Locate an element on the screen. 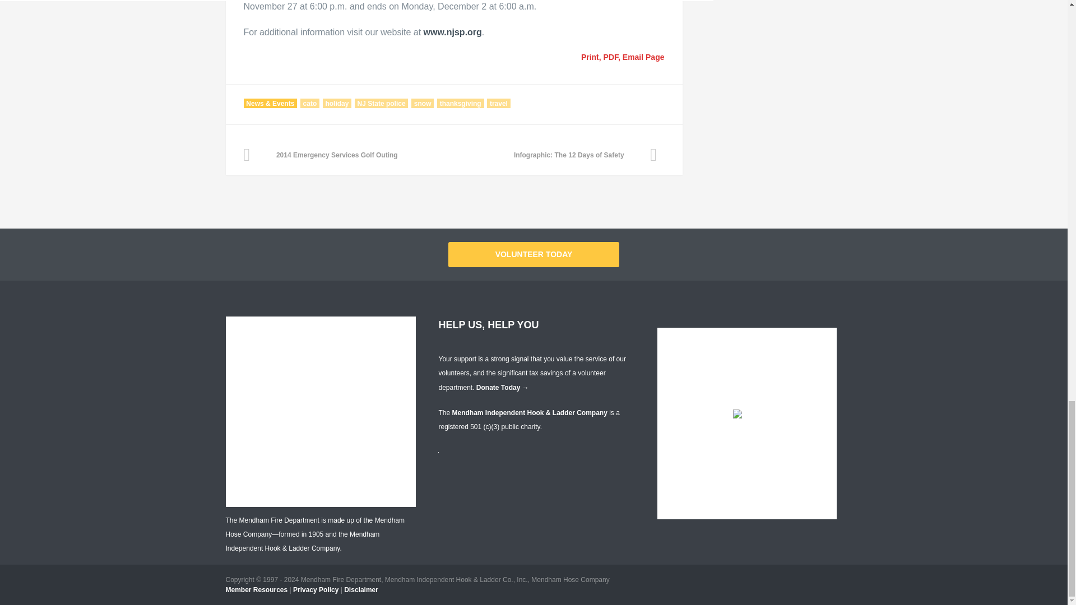 The width and height of the screenshot is (1076, 605). thanksgiving is located at coordinates (461, 103).